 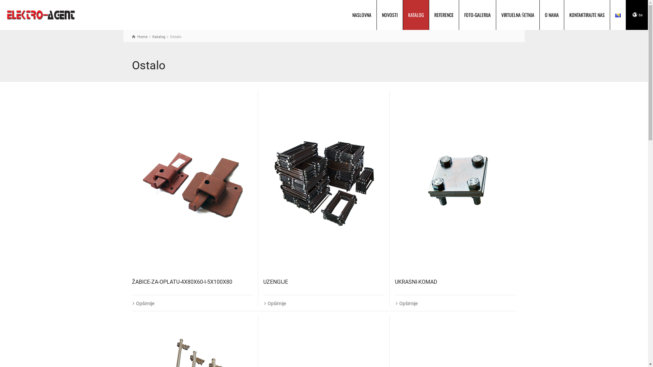 What do you see at coordinates (390, 15) in the screenshot?
I see `NOVOSTI` at bounding box center [390, 15].